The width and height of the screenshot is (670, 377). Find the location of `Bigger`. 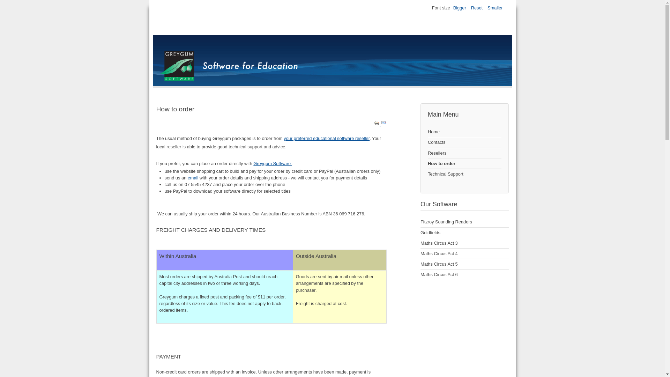

Bigger is located at coordinates (460, 8).